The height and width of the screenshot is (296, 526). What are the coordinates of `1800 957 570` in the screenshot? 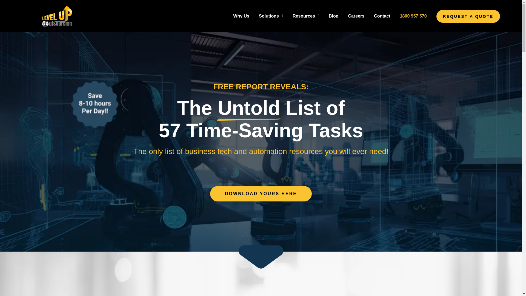 It's located at (413, 16).